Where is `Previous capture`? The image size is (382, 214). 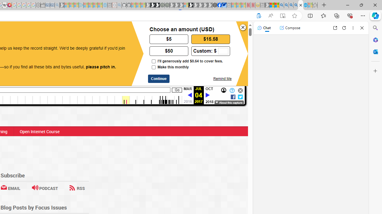 Previous capture is located at coordinates (190, 95).